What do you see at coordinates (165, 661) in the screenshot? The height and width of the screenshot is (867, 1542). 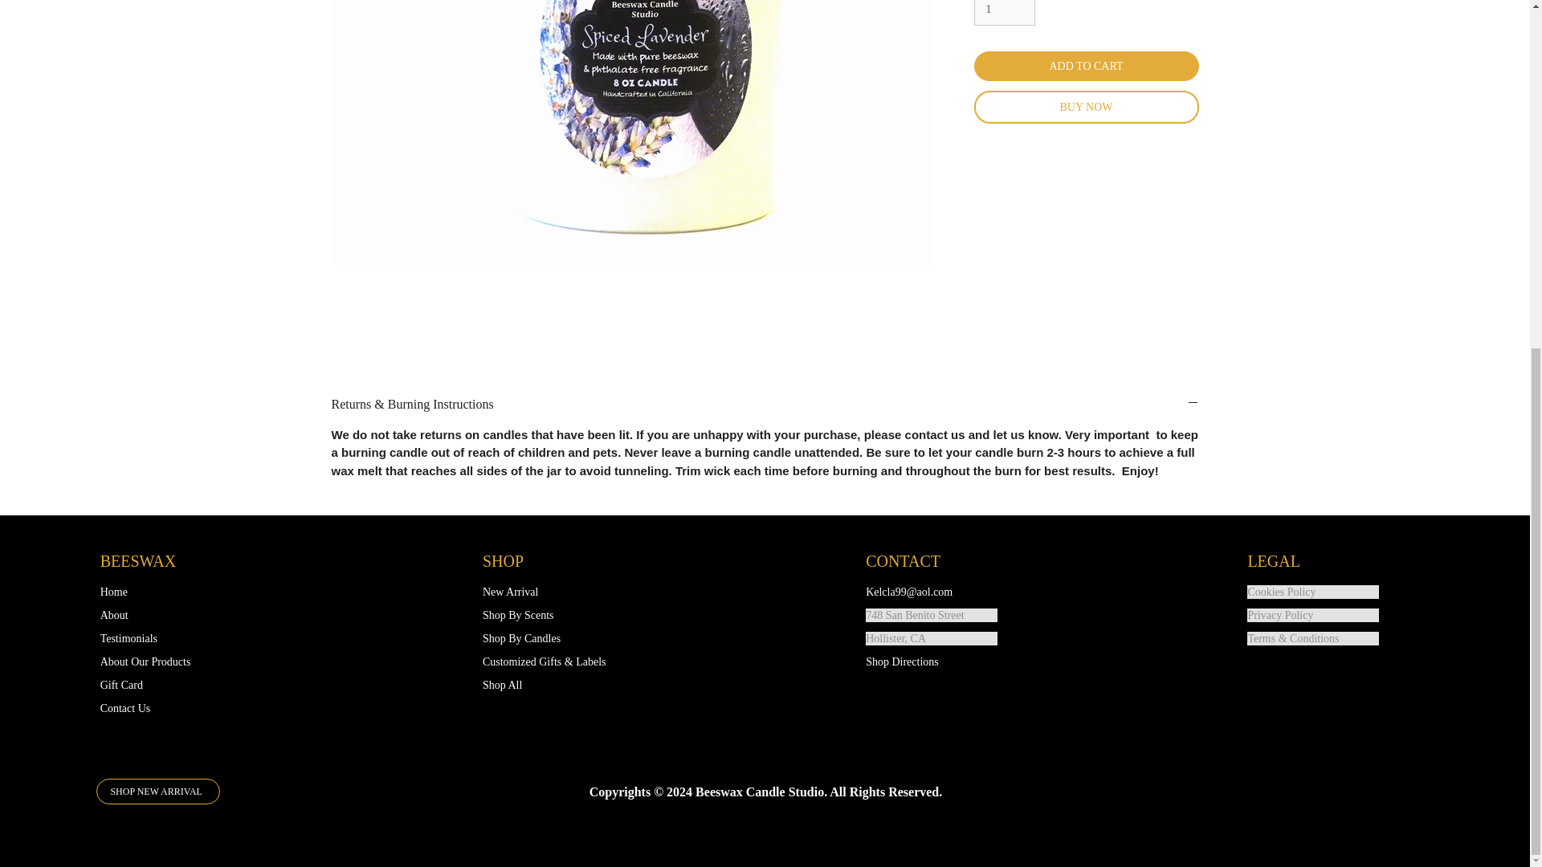 I see `About Our Products` at bounding box center [165, 661].